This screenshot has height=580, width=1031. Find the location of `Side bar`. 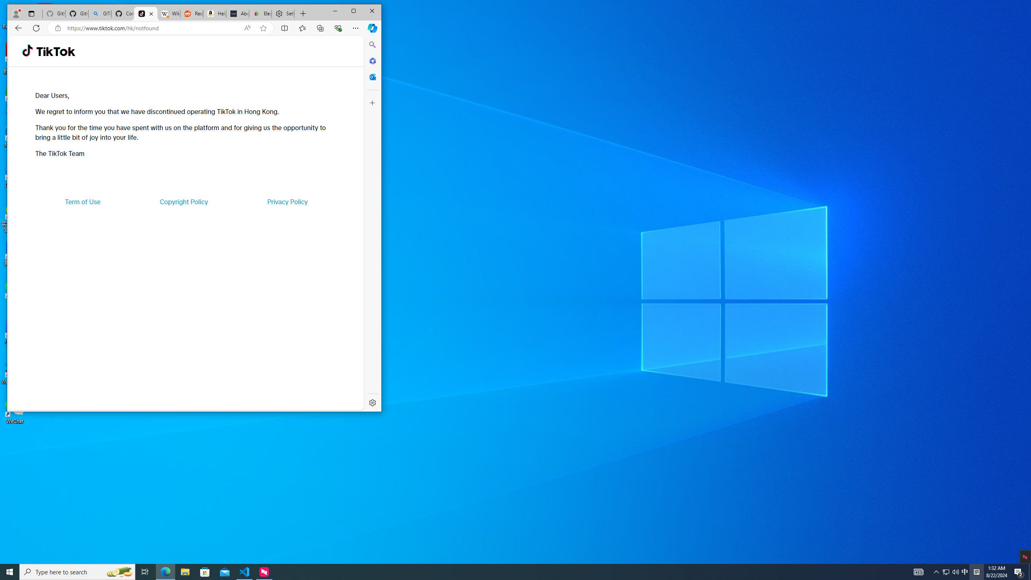

Side bar is located at coordinates (373, 224).